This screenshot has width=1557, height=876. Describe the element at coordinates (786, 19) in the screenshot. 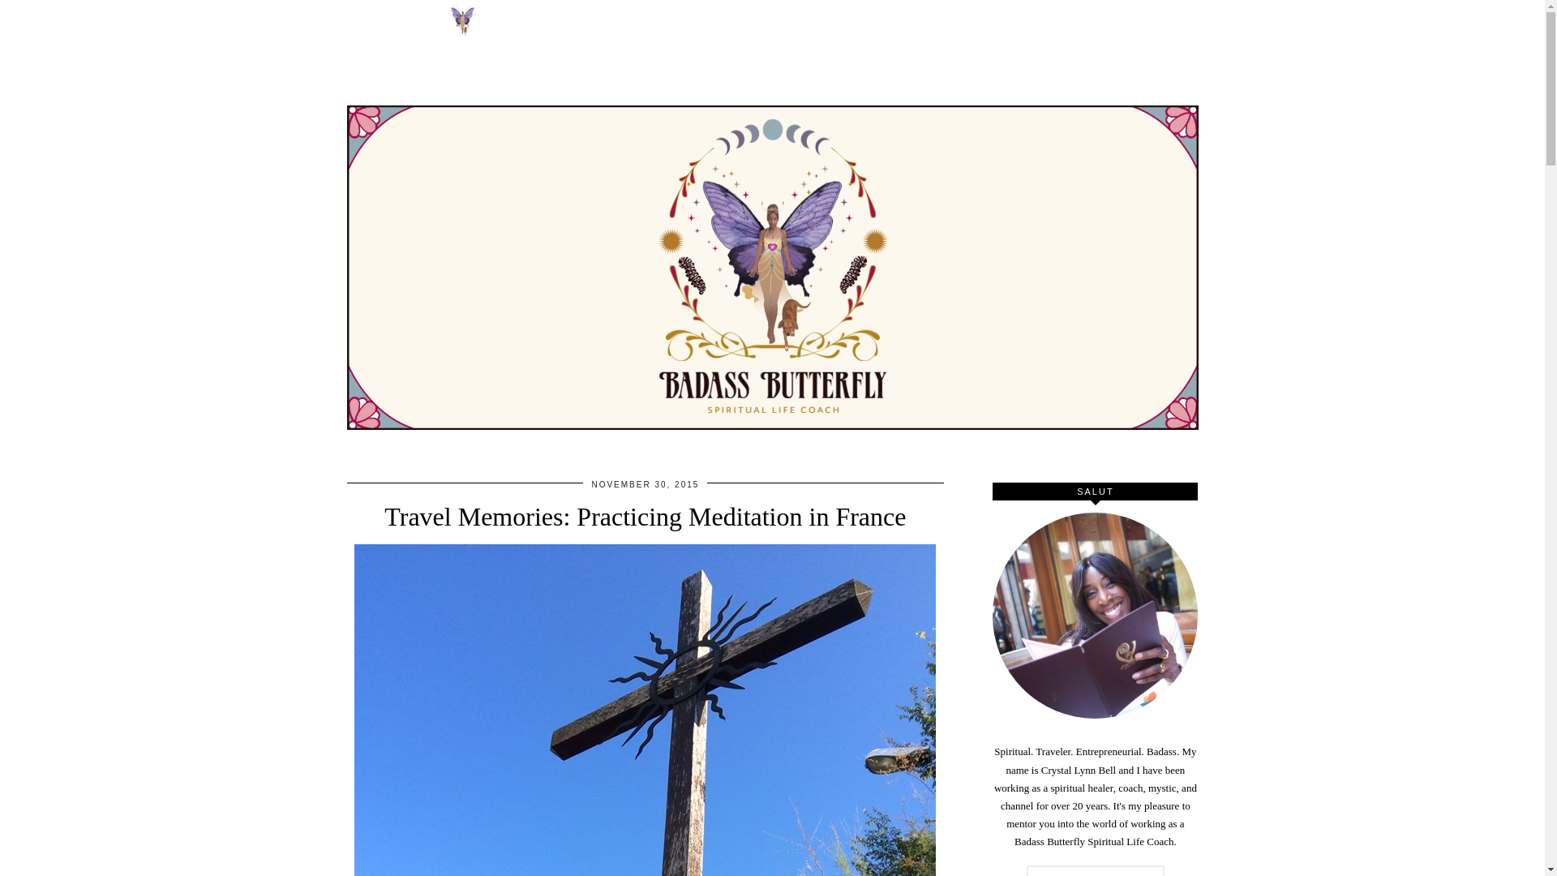

I see `BECOME A SPIRITUAL LIFE COACH!` at that location.